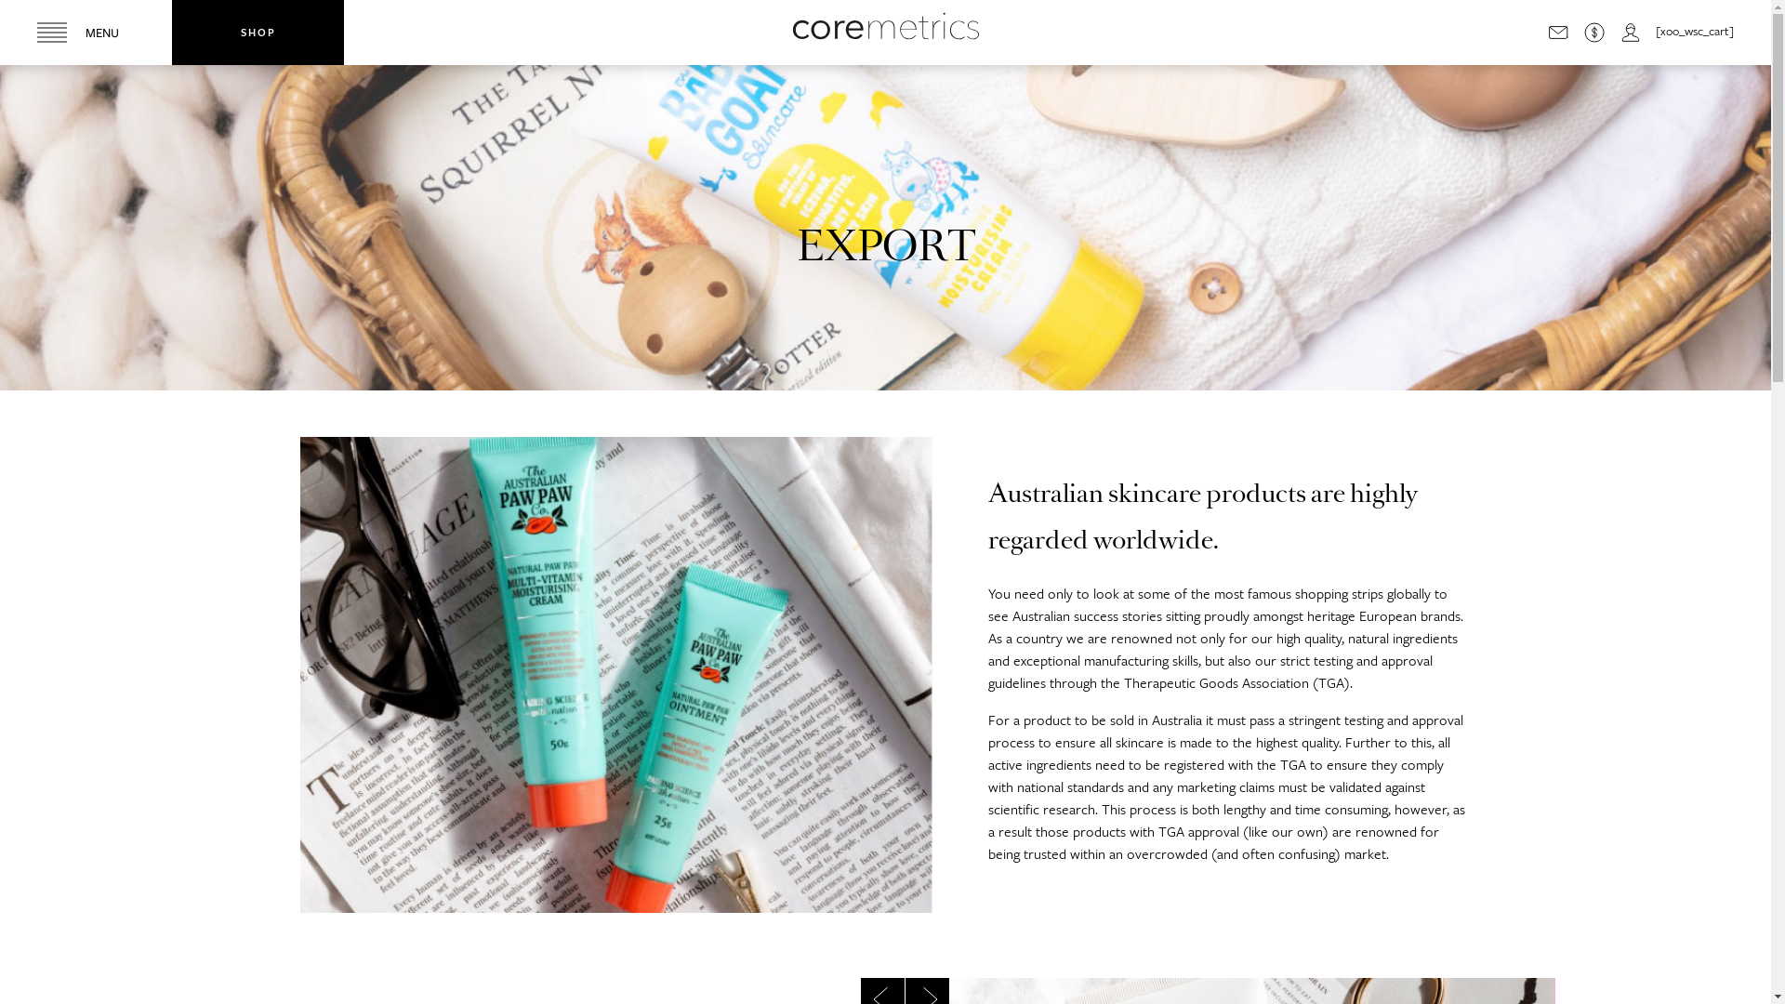  I want to click on Account, so click(1631, 33).